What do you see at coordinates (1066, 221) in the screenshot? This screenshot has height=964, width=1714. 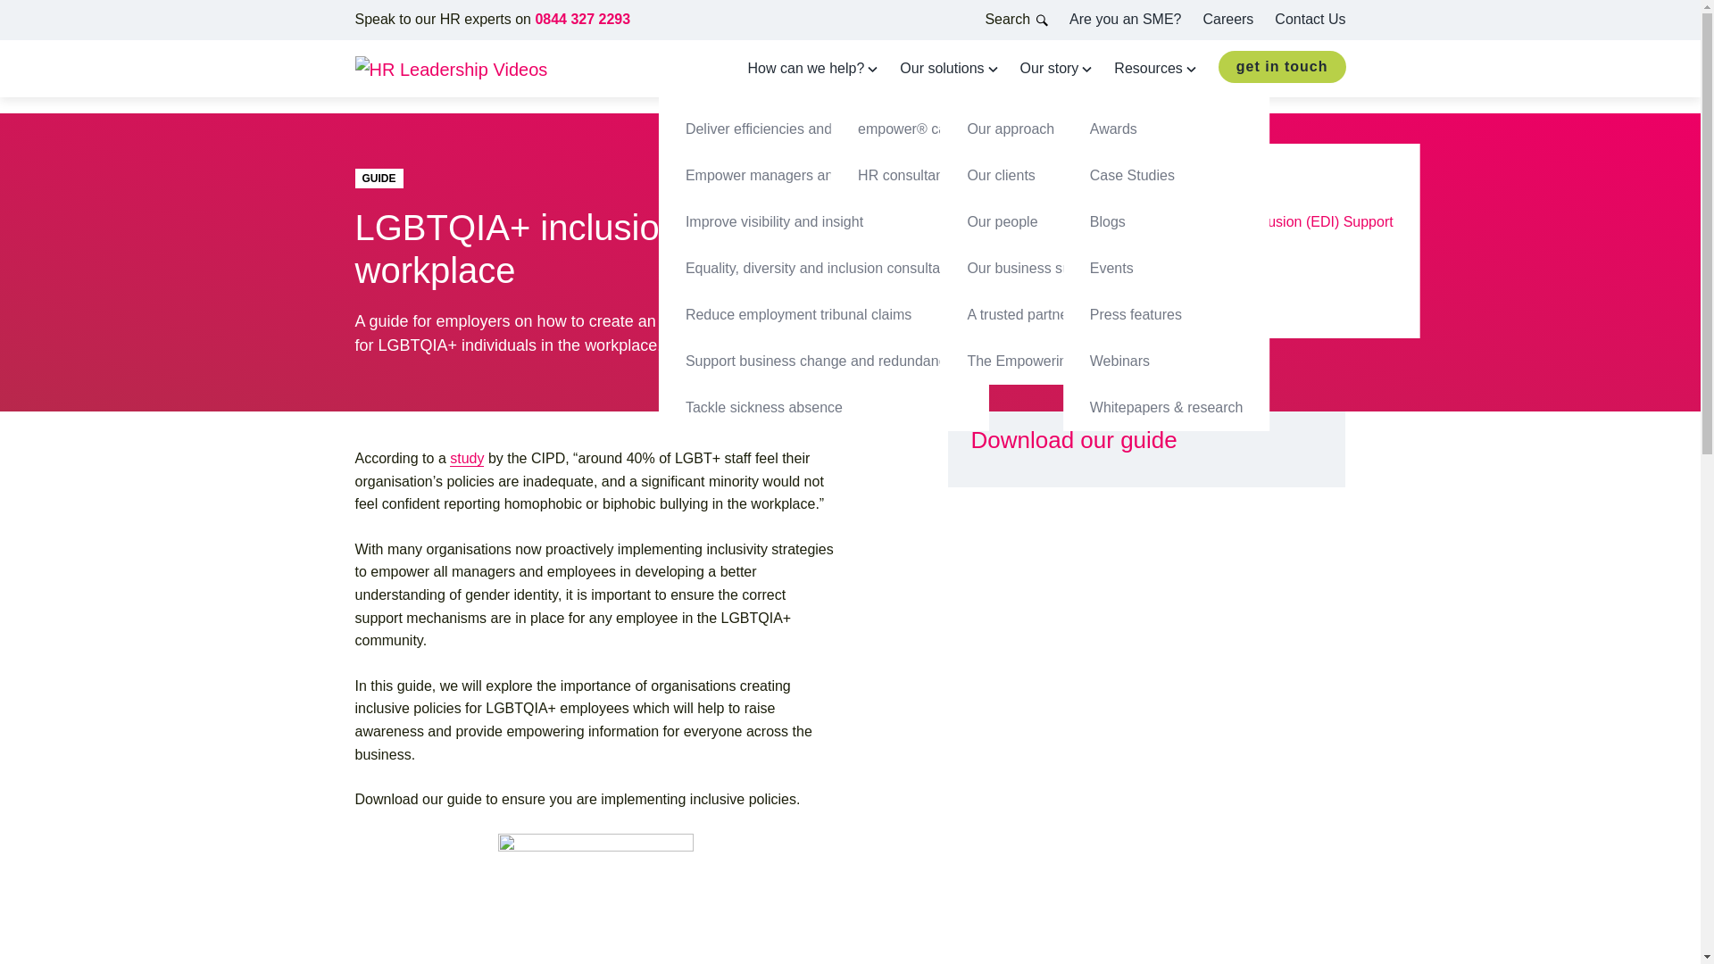 I see `Our people` at bounding box center [1066, 221].